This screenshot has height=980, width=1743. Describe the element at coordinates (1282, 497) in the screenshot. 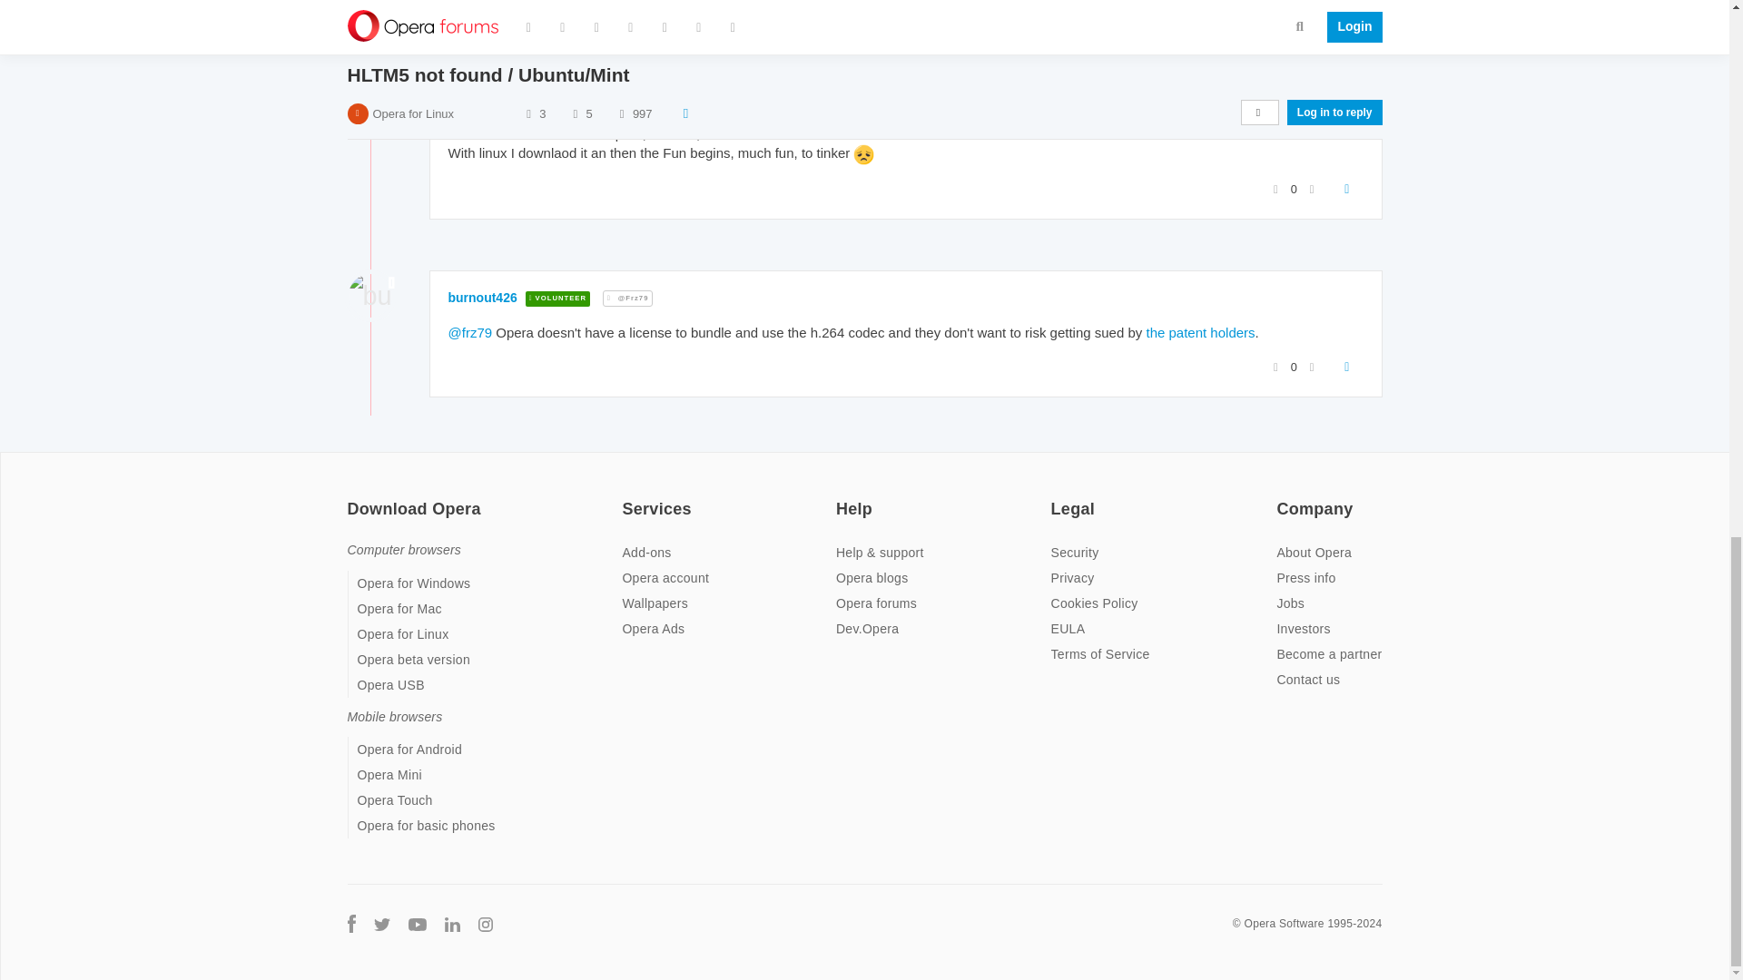

I see `on` at that location.